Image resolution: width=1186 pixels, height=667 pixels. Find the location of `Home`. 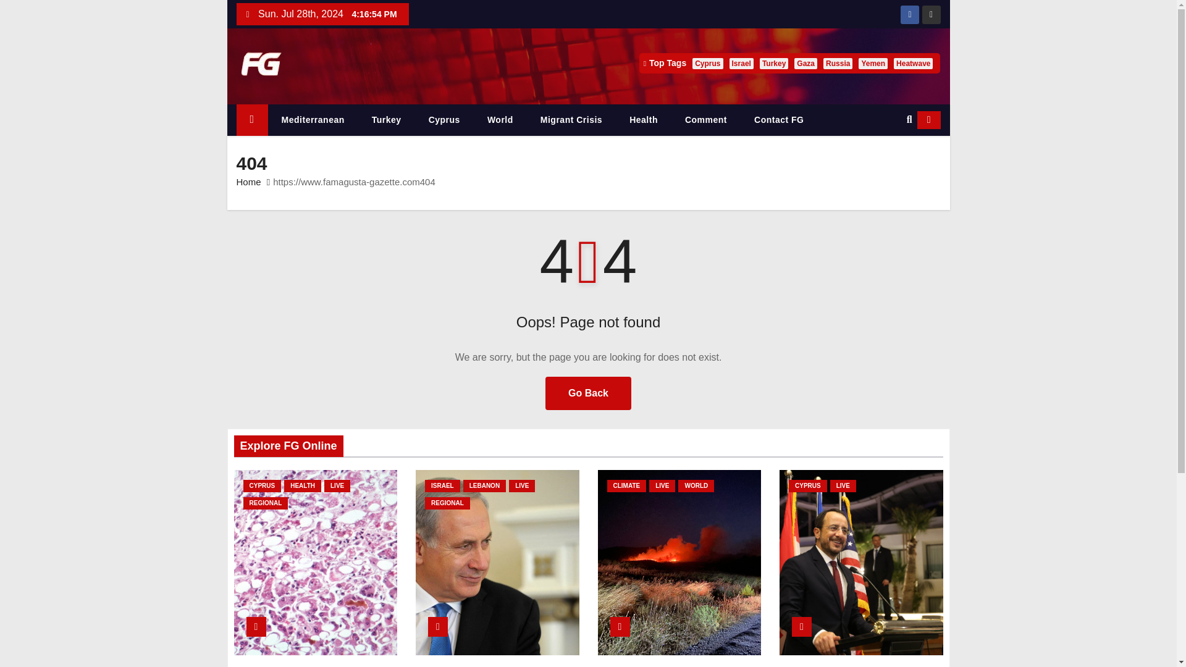

Home is located at coordinates (252, 120).